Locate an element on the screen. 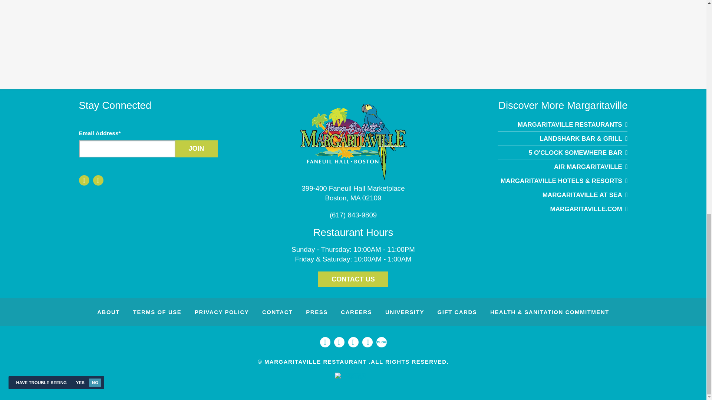 Image resolution: width=712 pixels, height=400 pixels. AIR MARGARITAVILLE is located at coordinates (562, 124).